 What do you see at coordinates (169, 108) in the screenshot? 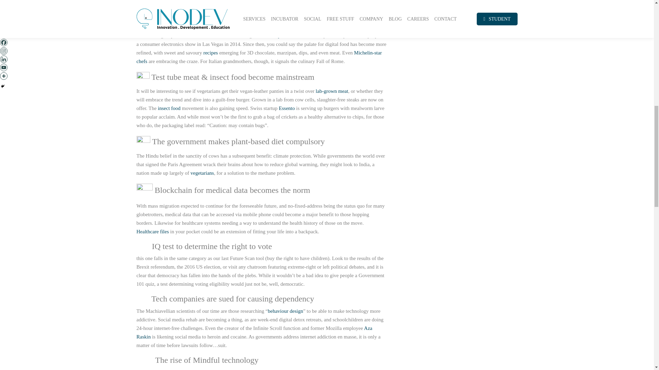
I see `insect food` at bounding box center [169, 108].